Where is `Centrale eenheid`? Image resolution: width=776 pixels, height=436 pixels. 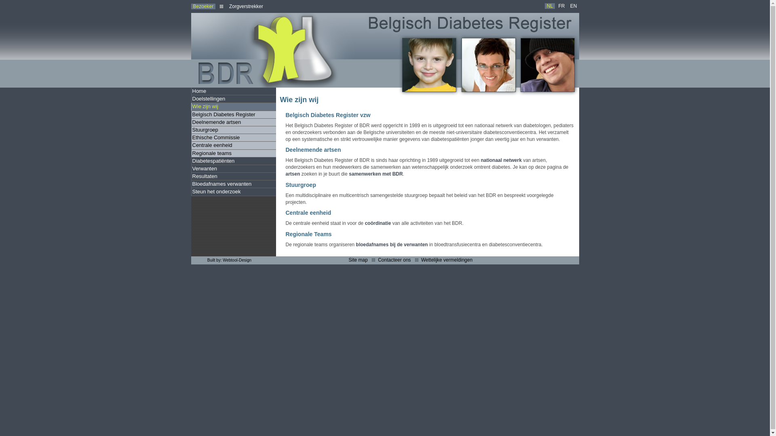
Centrale eenheid is located at coordinates (233, 145).